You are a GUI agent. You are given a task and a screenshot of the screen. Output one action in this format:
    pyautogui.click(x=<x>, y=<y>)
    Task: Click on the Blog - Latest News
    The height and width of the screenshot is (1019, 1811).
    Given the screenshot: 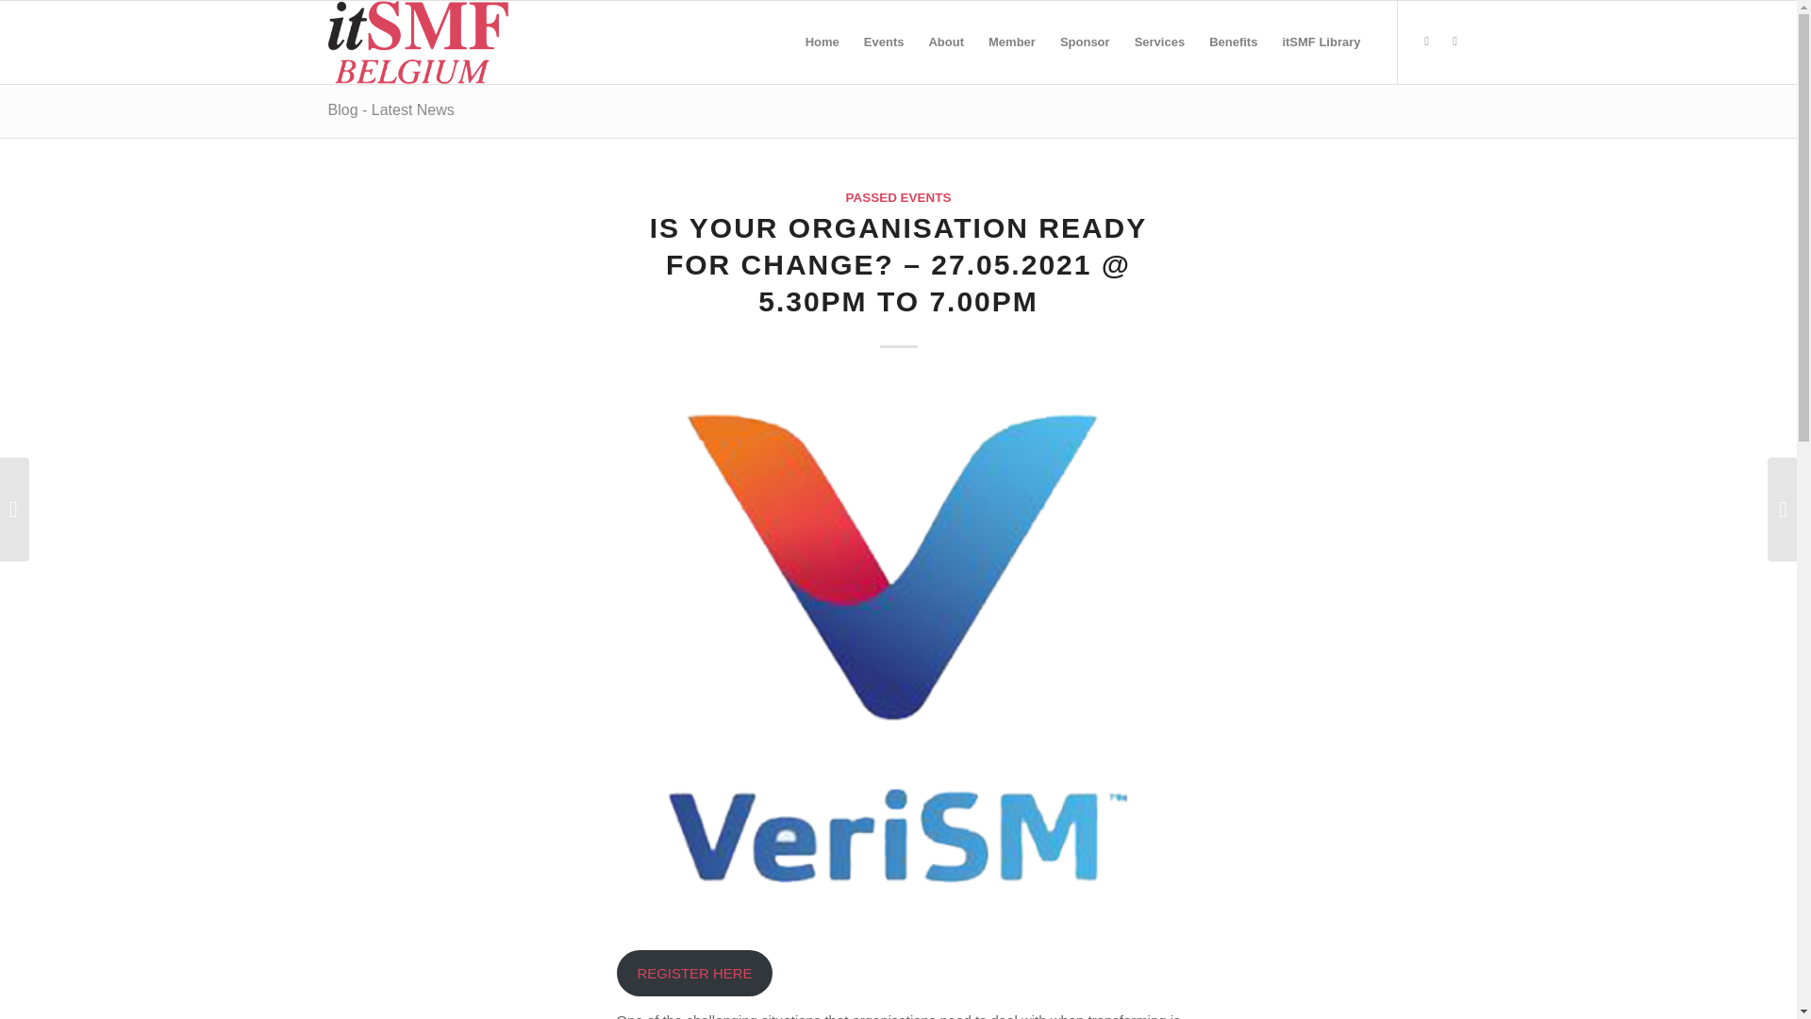 What is the action you would take?
    pyautogui.click(x=390, y=109)
    